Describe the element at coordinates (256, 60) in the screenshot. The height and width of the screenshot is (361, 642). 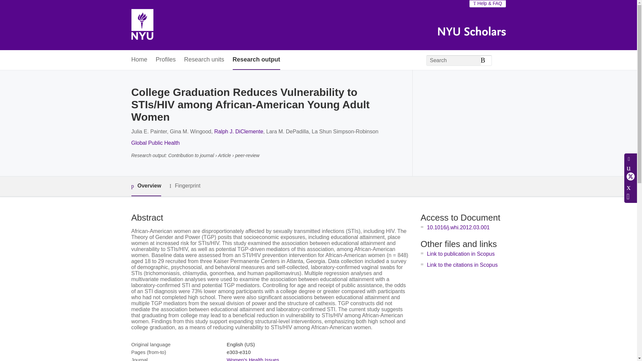
I see `Research output` at that location.